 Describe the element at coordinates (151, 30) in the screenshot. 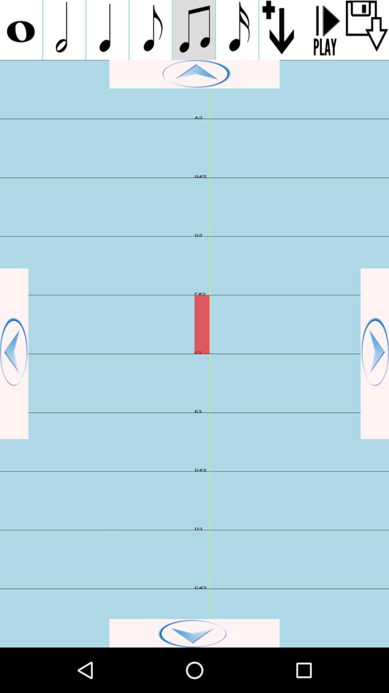

I see `button to activate the musical note` at that location.